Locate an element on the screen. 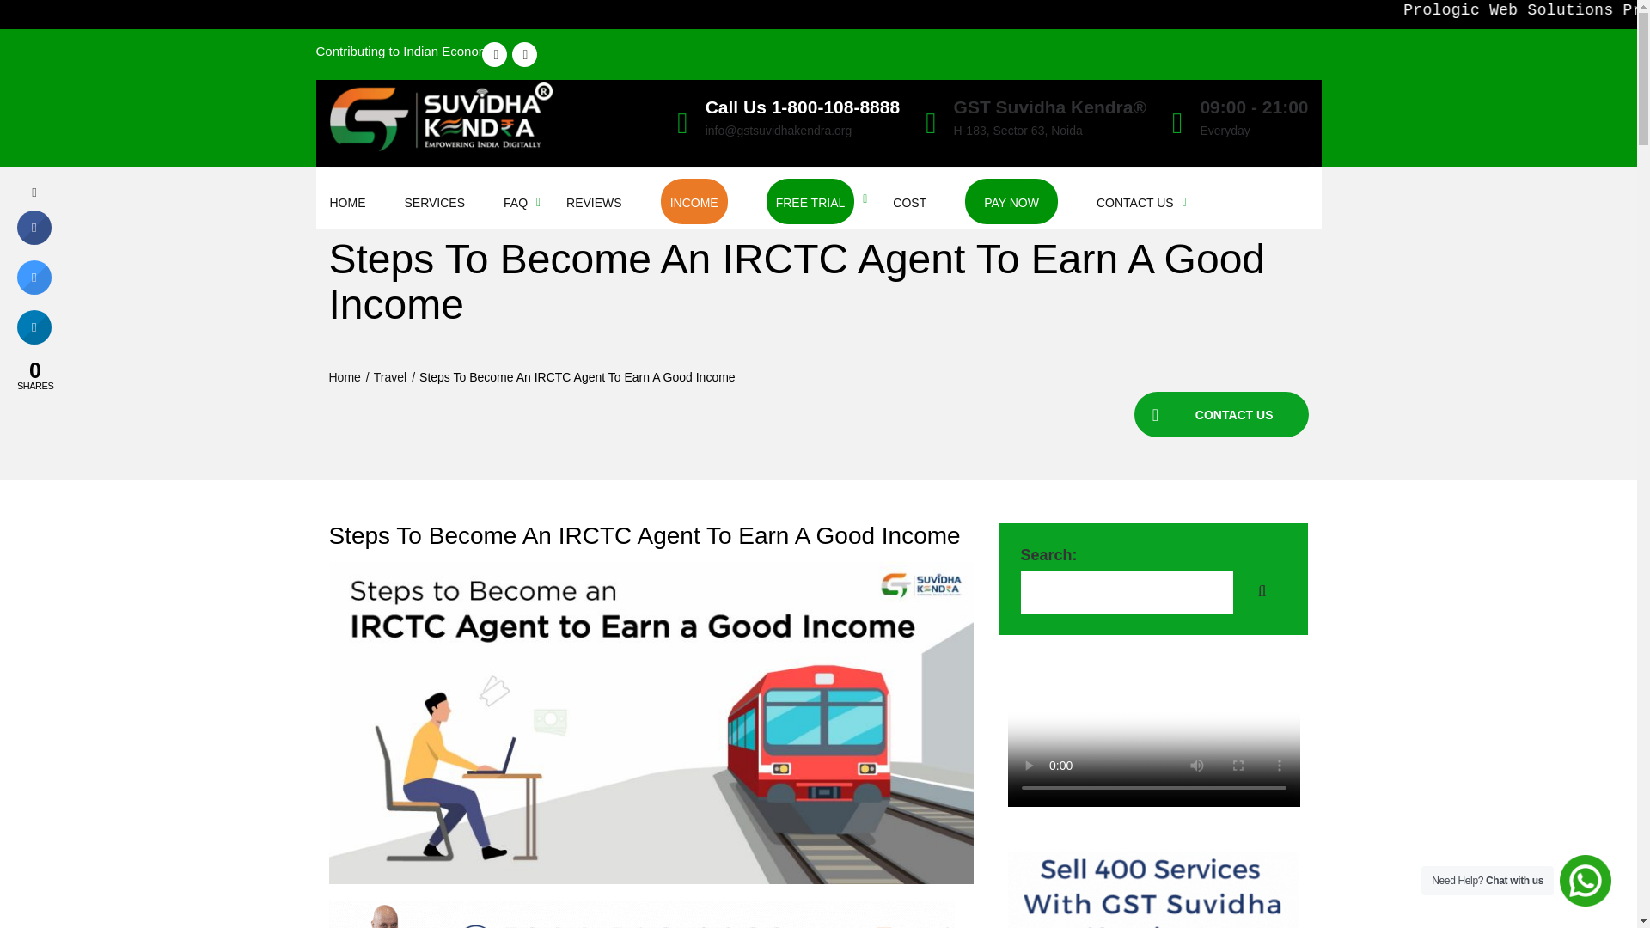  Share on LinkedIn is located at coordinates (34, 339).